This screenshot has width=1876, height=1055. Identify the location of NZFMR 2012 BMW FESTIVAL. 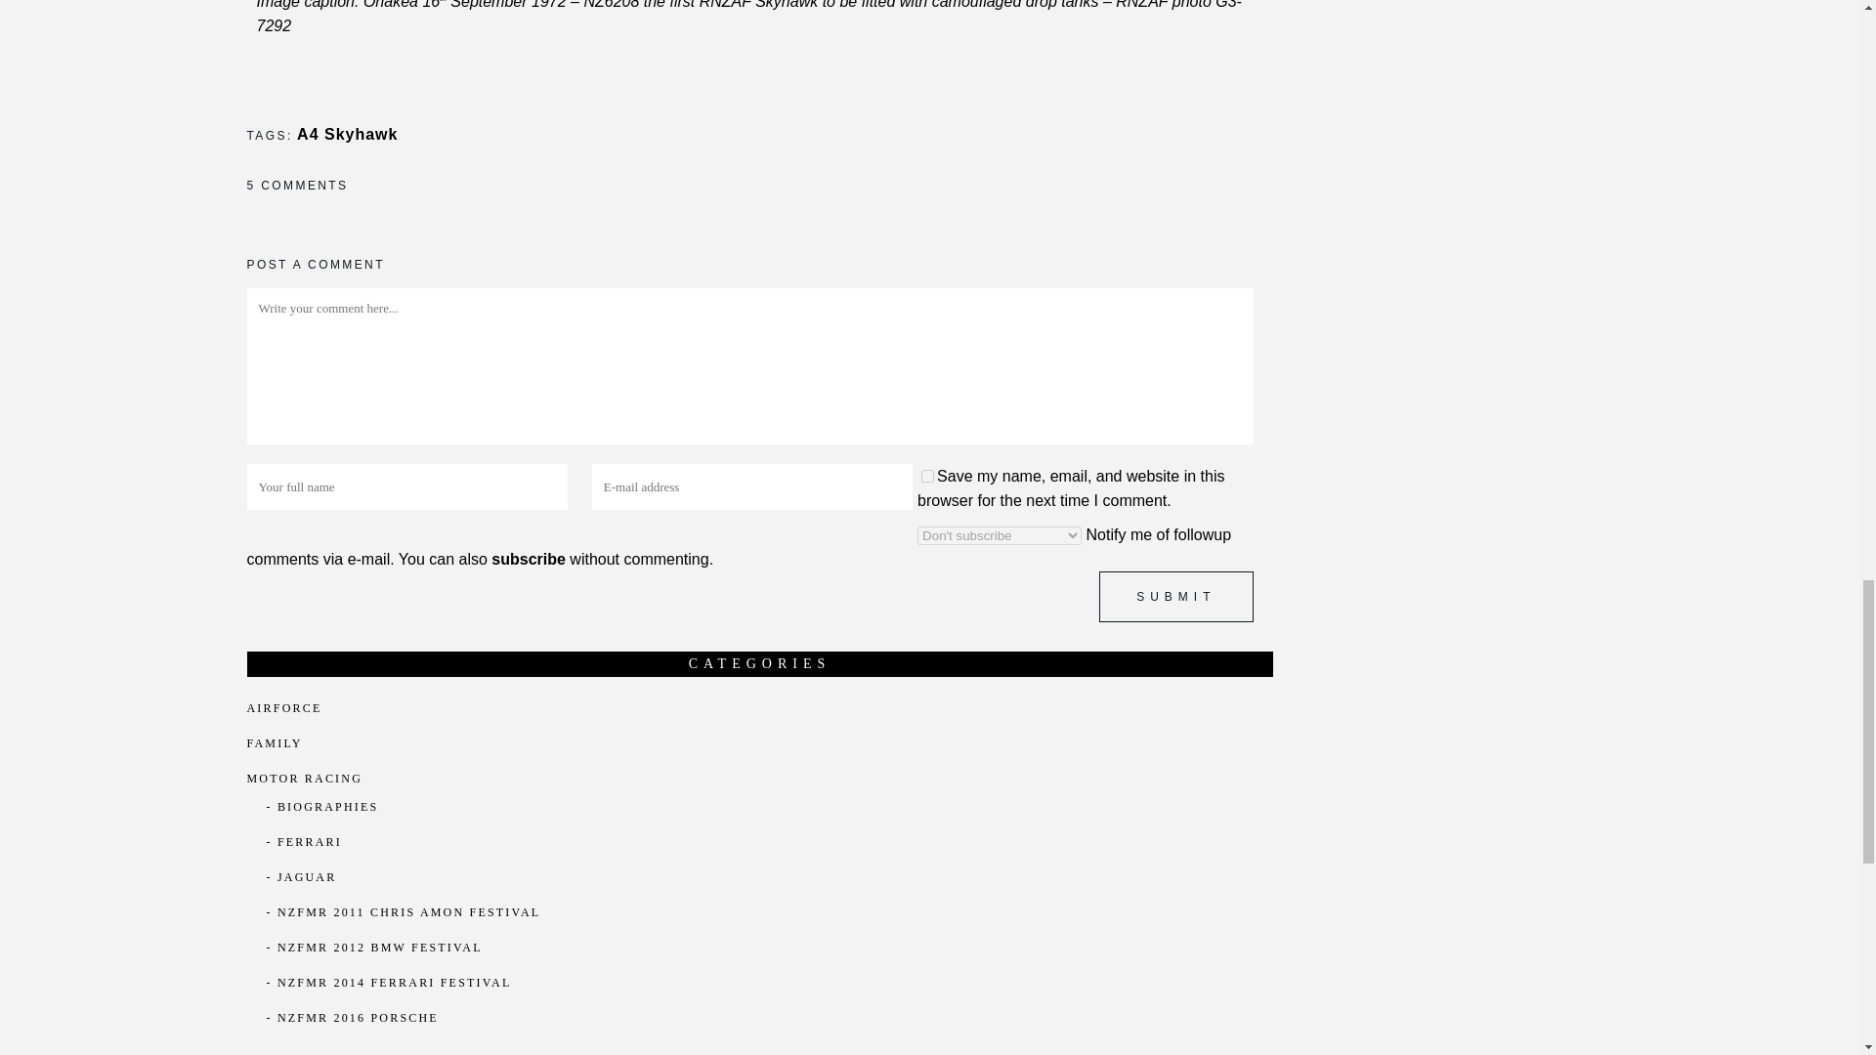
(379, 948).